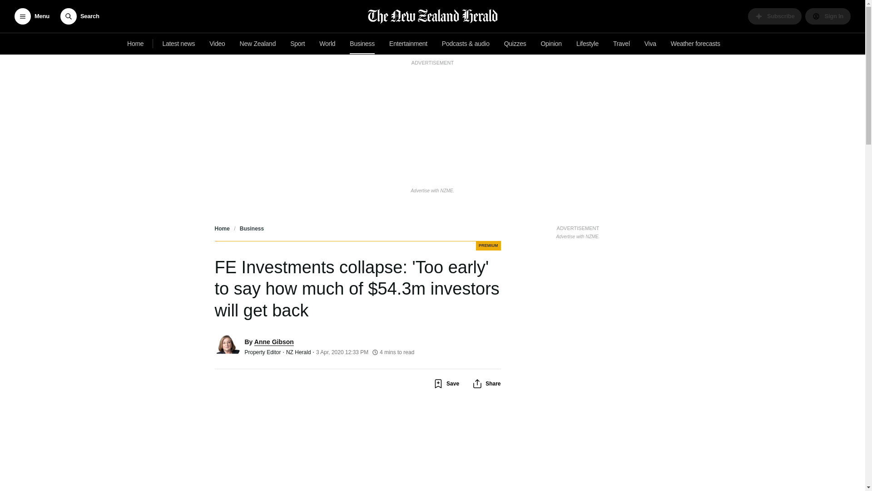 Image resolution: width=872 pixels, height=491 pixels. What do you see at coordinates (695, 44) in the screenshot?
I see `World` at bounding box center [695, 44].